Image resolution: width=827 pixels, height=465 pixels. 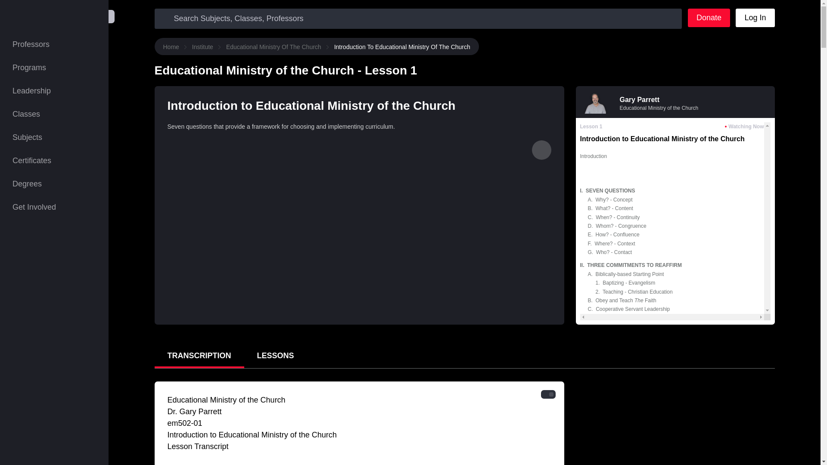 I want to click on Leadership, so click(x=54, y=90).